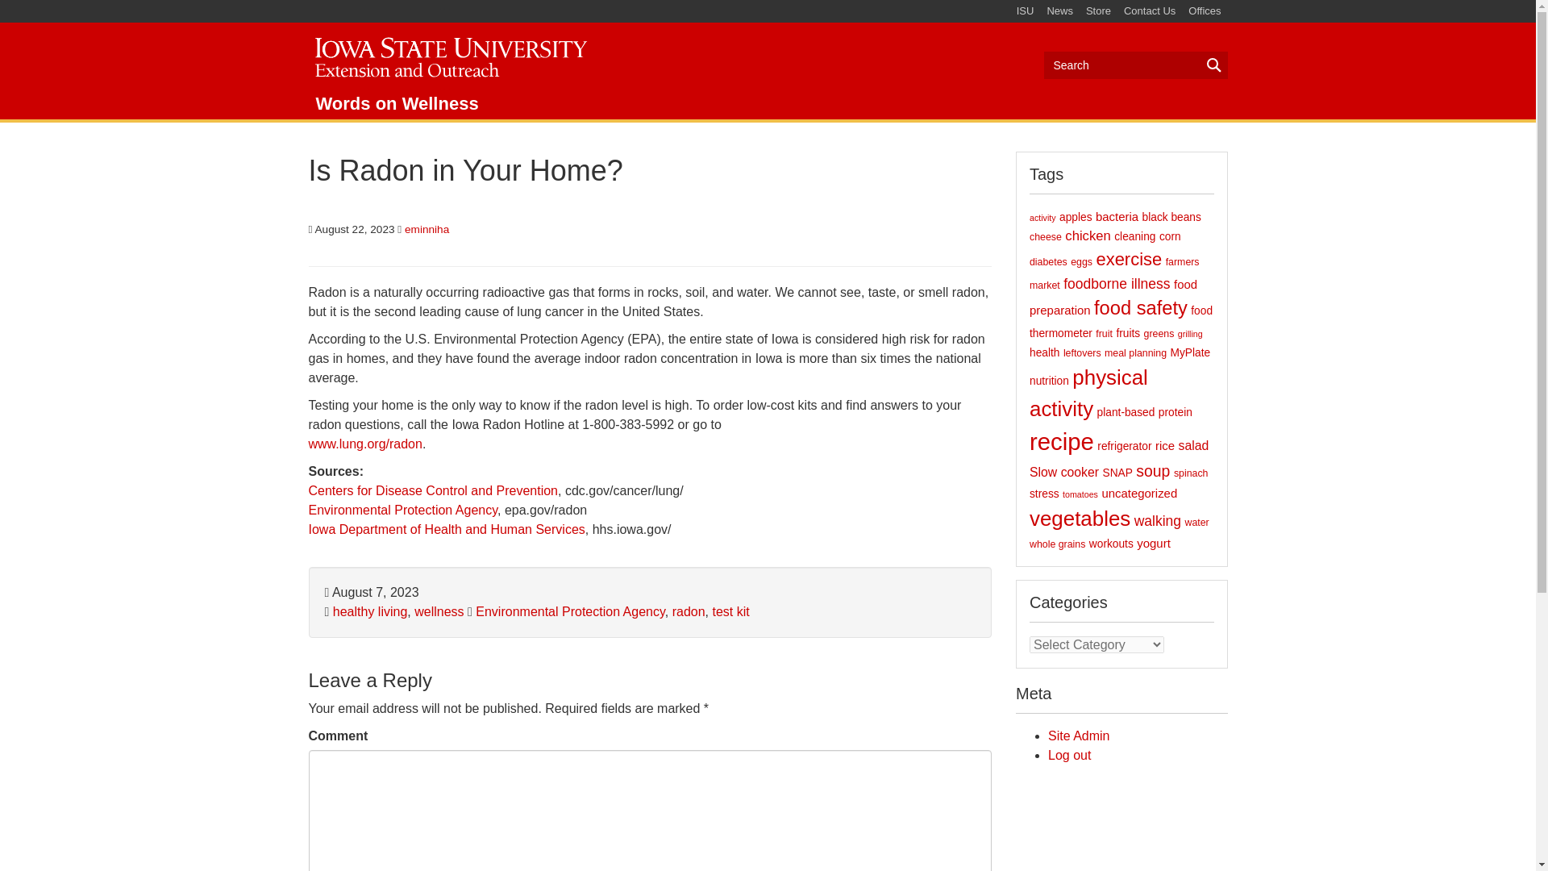 The image size is (1548, 871). I want to click on eminniha, so click(426, 229).